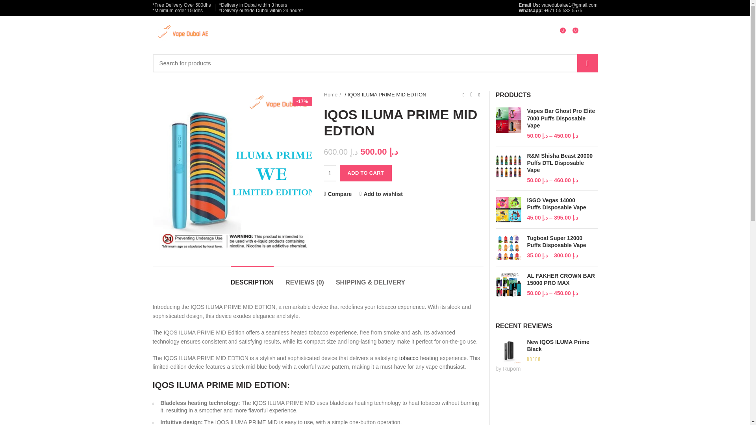 Image resolution: width=756 pixels, height=425 pixels. I want to click on Shopping cart, so click(585, 33).